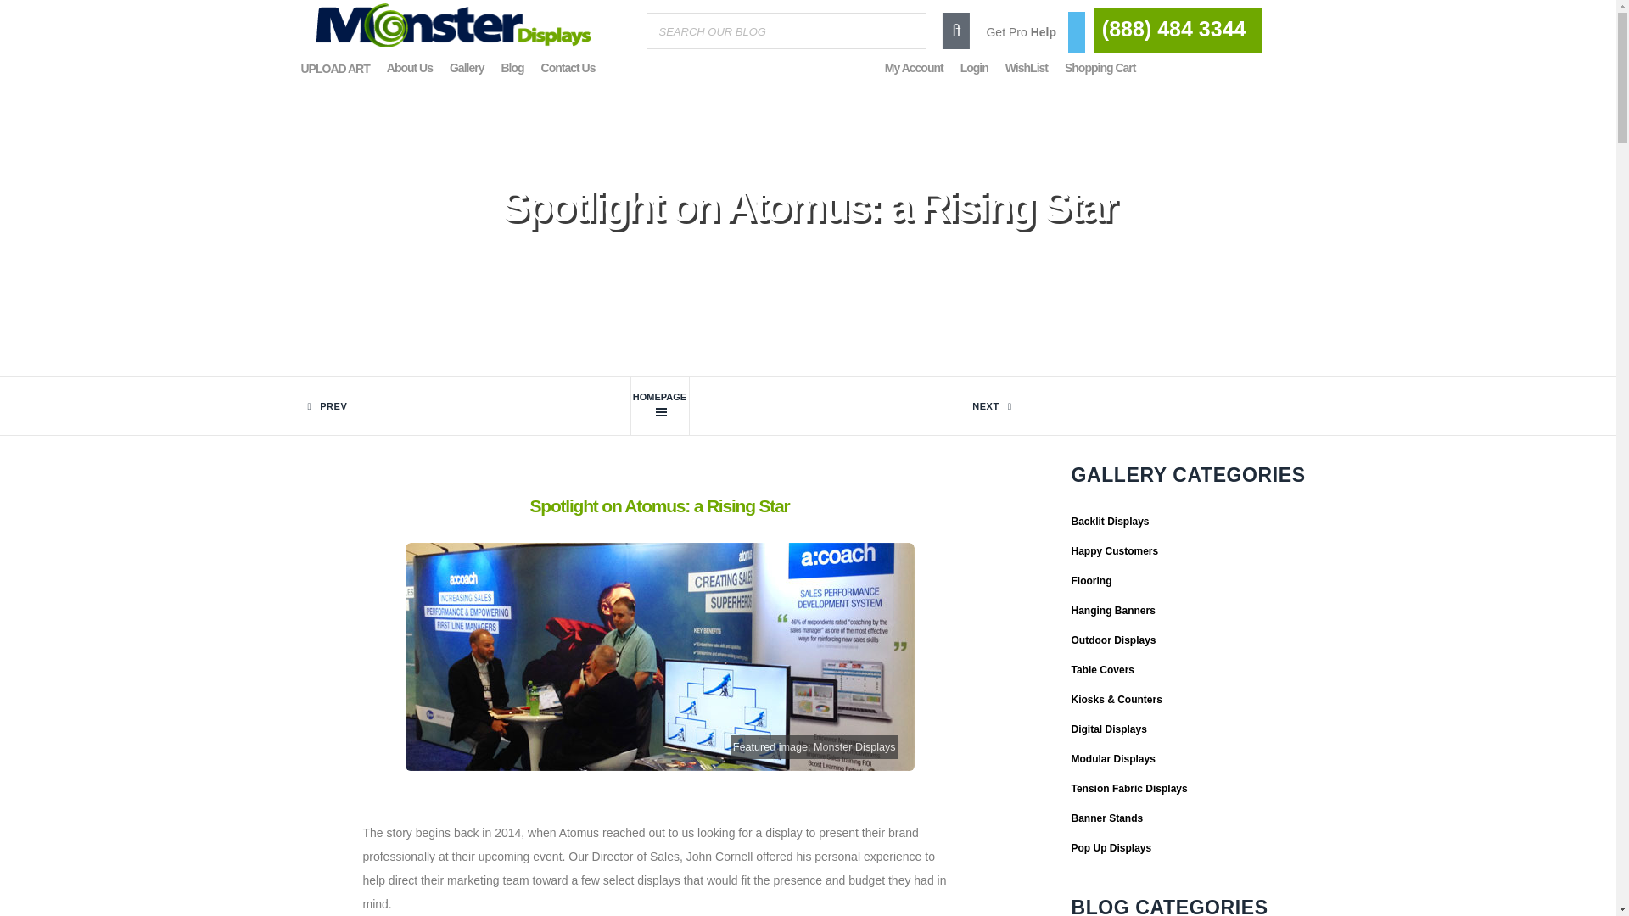 This screenshot has height=916, width=1629. What do you see at coordinates (453, 25) in the screenshot?
I see `Site logo` at bounding box center [453, 25].